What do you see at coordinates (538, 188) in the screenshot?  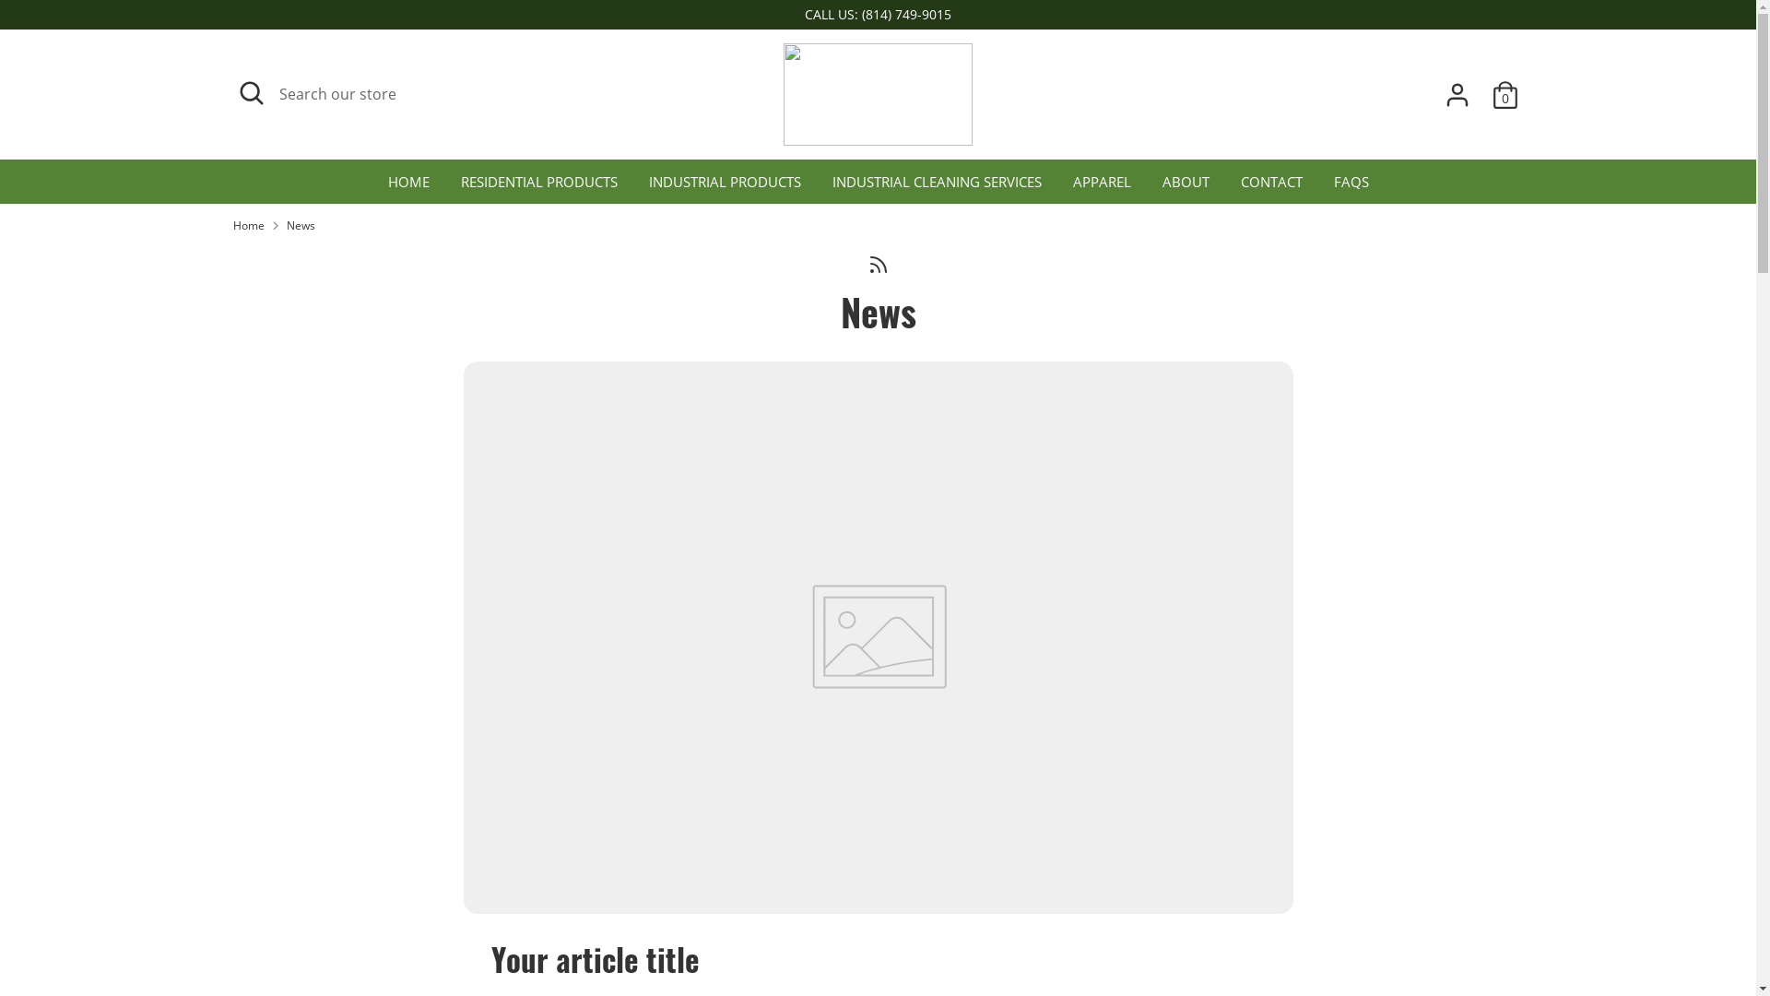 I see `RESIDENTIAL PRODUCTS` at bounding box center [538, 188].